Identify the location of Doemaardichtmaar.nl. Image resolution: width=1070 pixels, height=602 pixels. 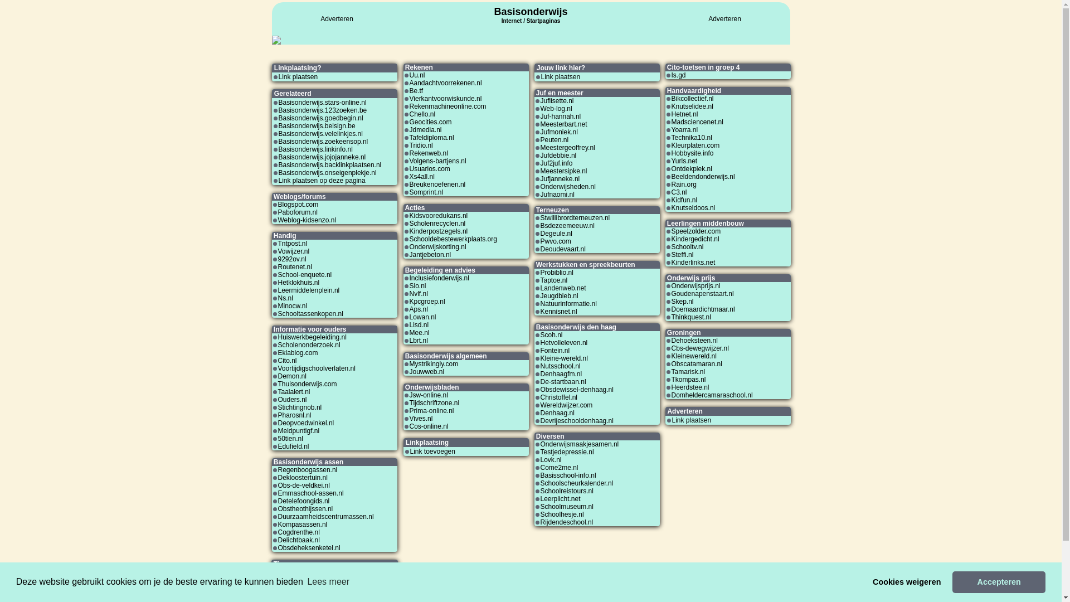
(703, 309).